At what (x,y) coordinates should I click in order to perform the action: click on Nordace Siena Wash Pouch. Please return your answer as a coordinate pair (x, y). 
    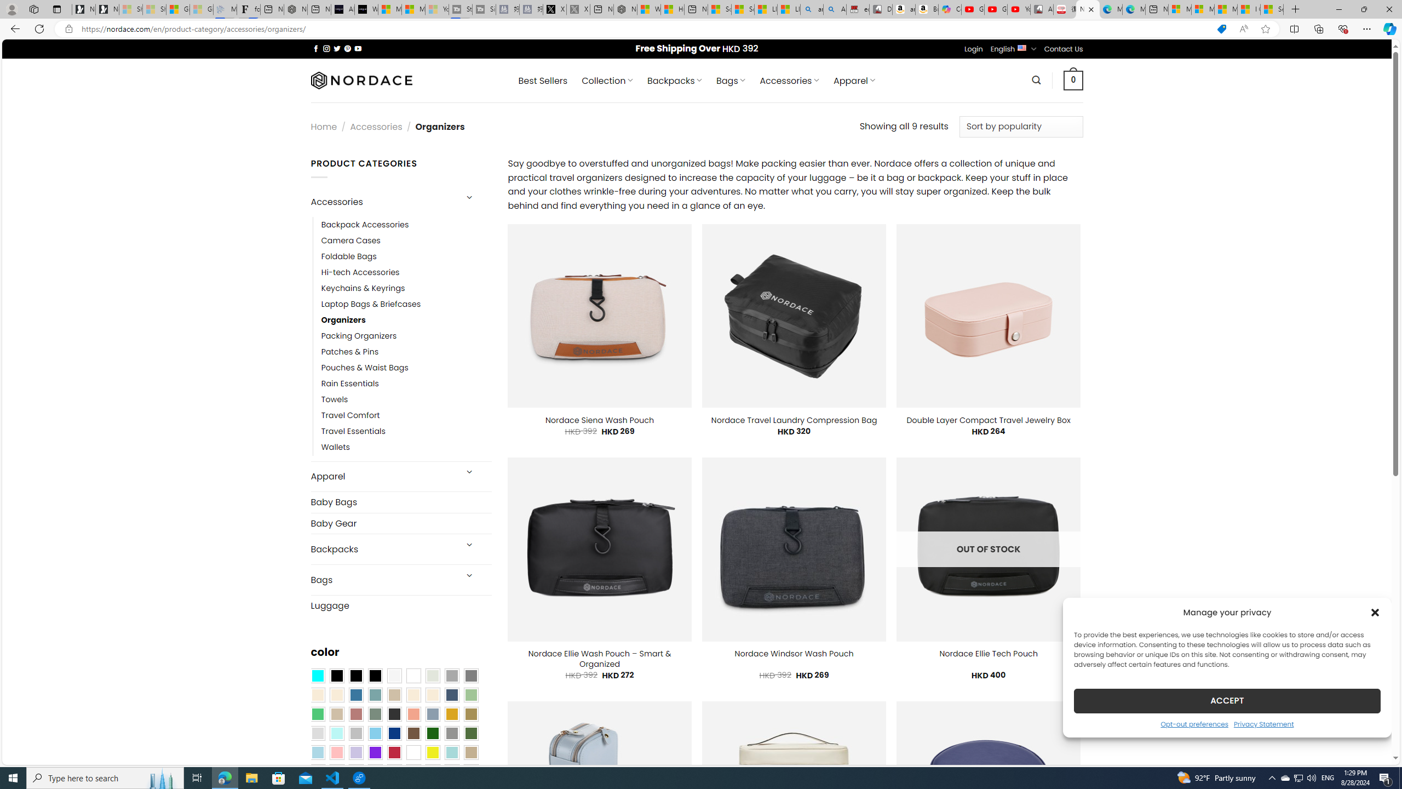
    Looking at the image, I should click on (600, 420).